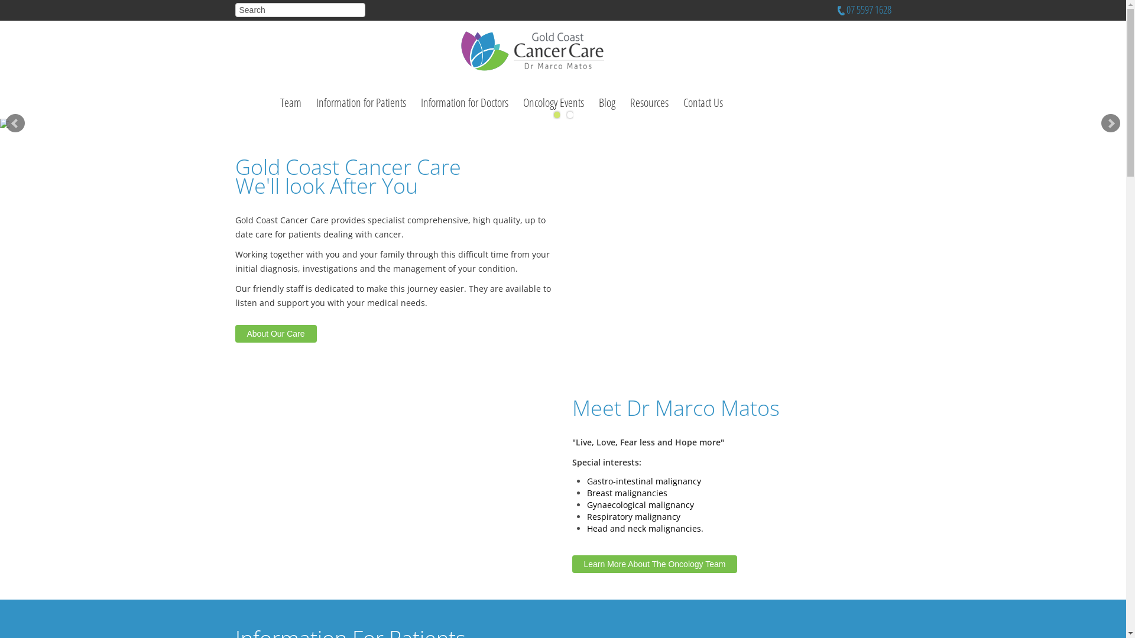 The image size is (1135, 638). What do you see at coordinates (655, 564) in the screenshot?
I see `Learn More About The Oncology Team` at bounding box center [655, 564].